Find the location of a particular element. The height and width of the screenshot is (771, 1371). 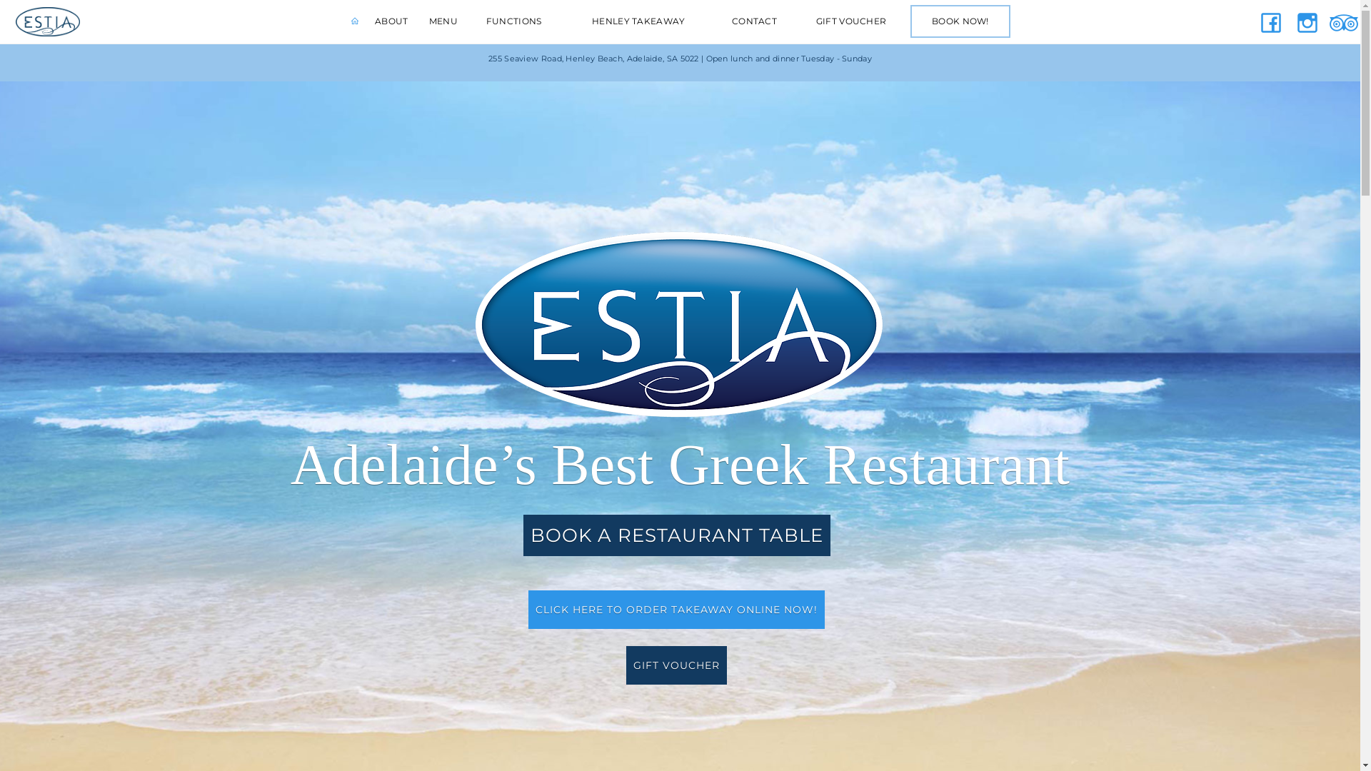

GIFT VOUCHER is located at coordinates (851, 21).